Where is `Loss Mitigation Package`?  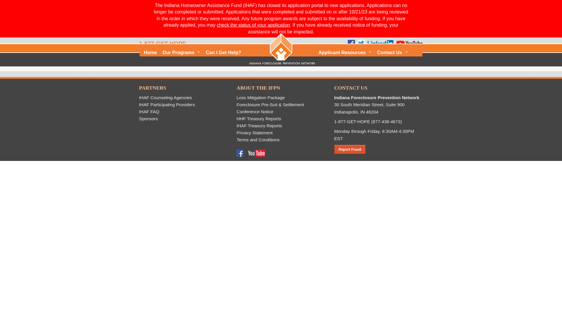
Loss Mitigation Package is located at coordinates (261, 98).